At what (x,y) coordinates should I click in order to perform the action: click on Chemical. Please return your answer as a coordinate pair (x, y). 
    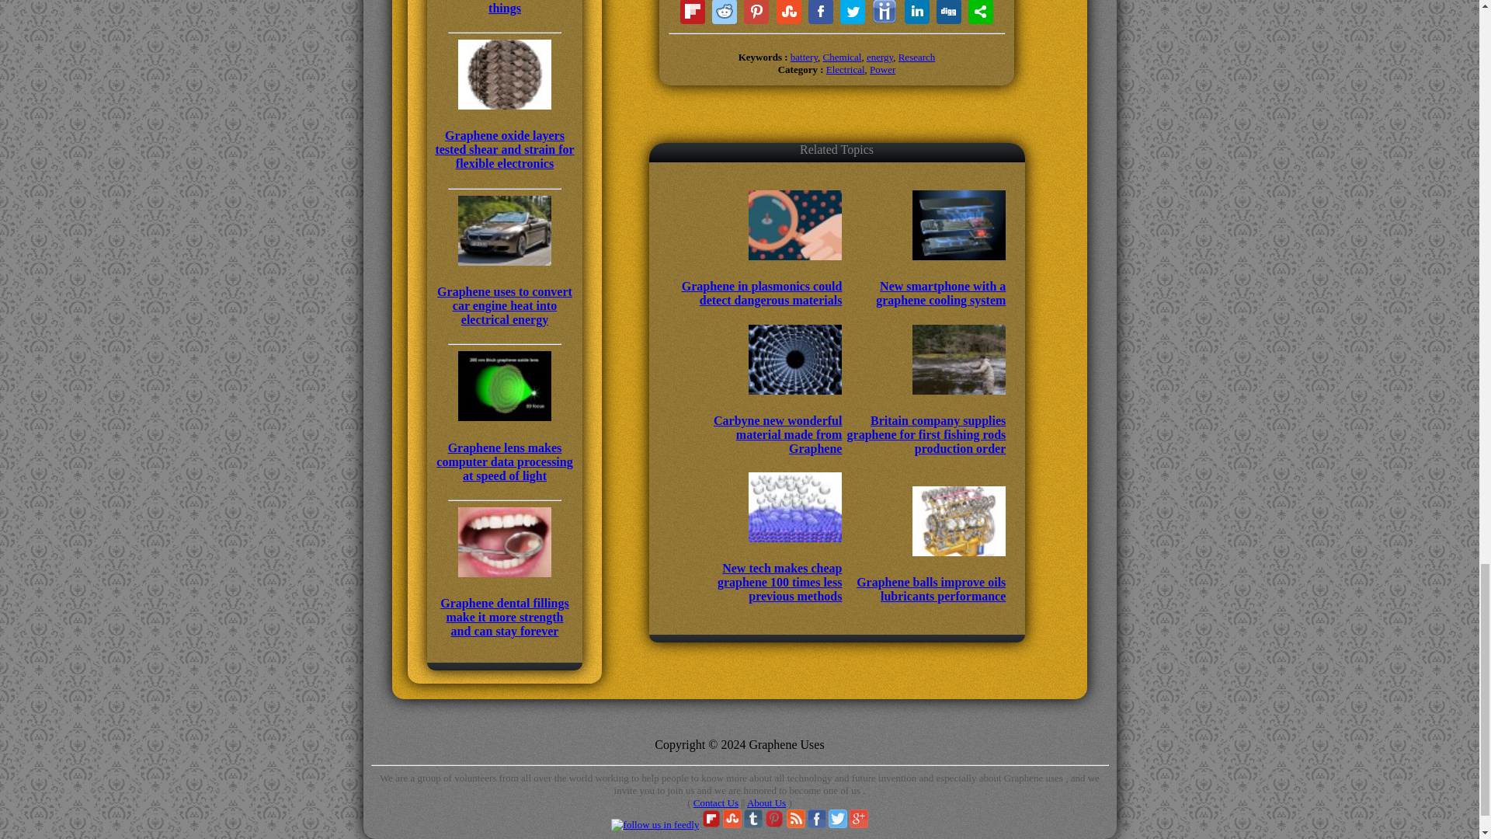
    Looking at the image, I should click on (842, 57).